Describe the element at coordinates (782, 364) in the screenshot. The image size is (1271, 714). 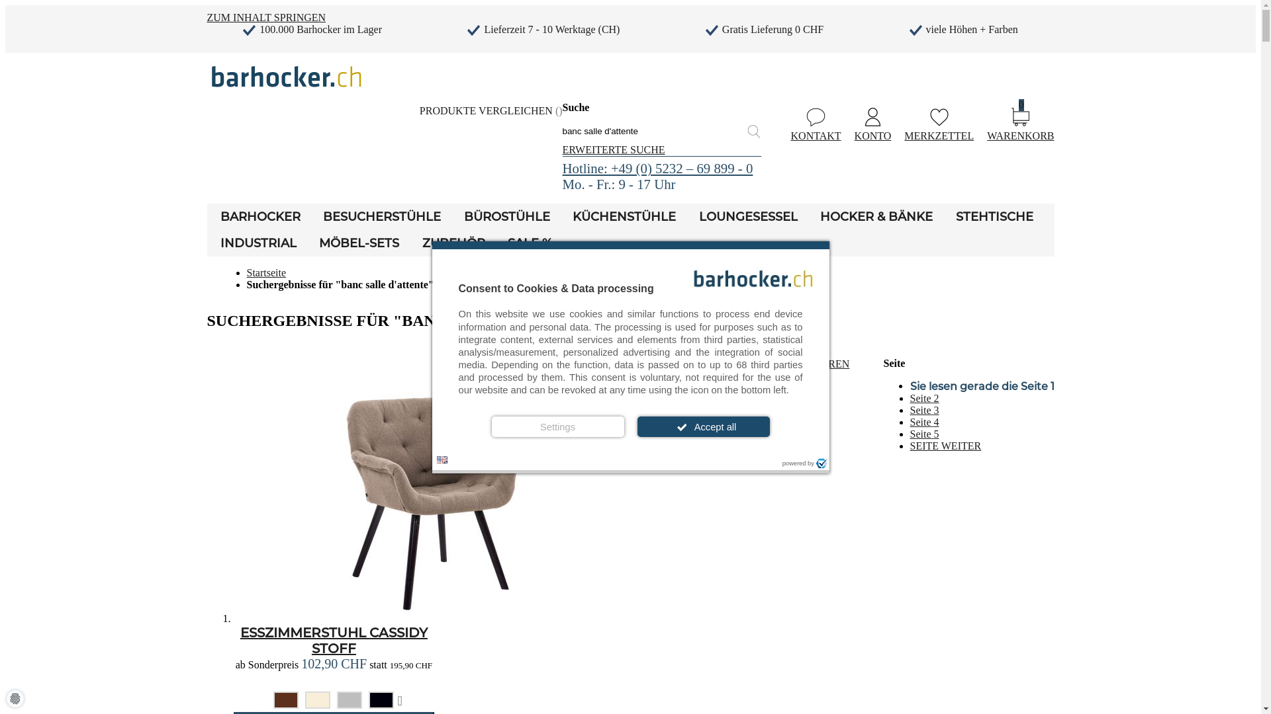
I see `AUFSTEIGEND SORTIEREN` at that location.